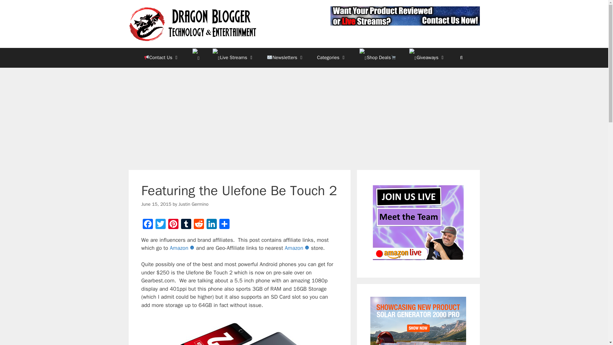 The width and height of the screenshot is (613, 345). Describe the element at coordinates (193, 204) in the screenshot. I see `View all posts by Justin Germino` at that location.